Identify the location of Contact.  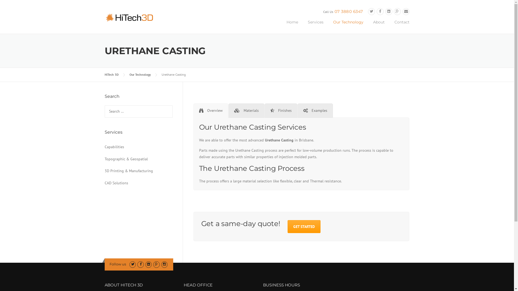
(400, 26).